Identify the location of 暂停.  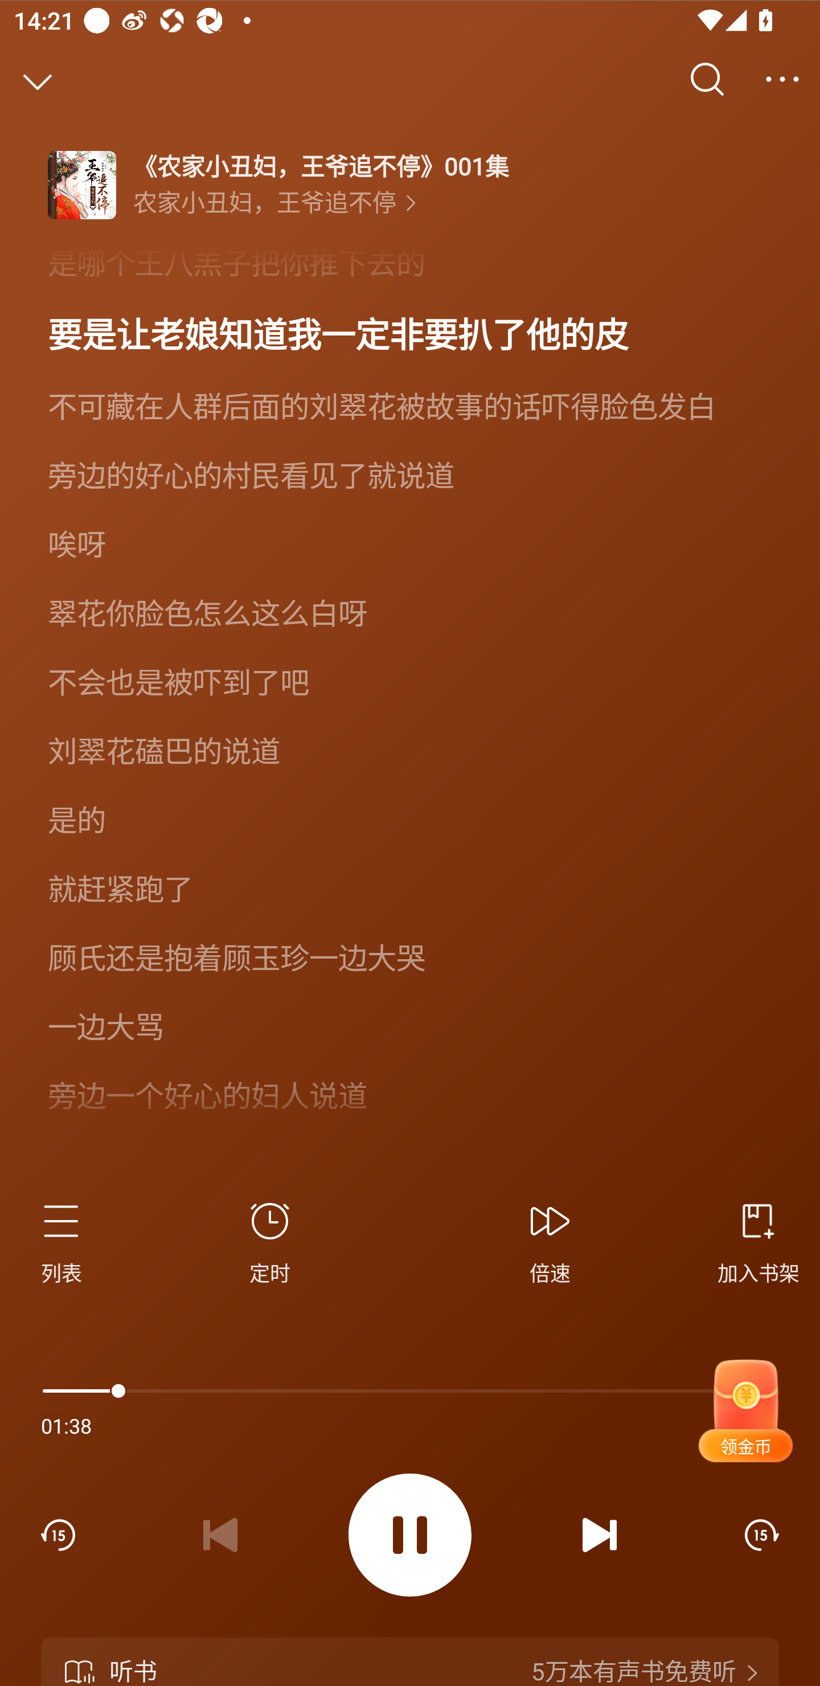
(410, 1535).